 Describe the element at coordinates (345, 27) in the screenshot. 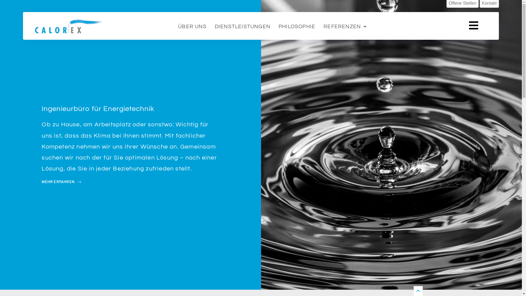

I see `REFERENZEN` at that location.